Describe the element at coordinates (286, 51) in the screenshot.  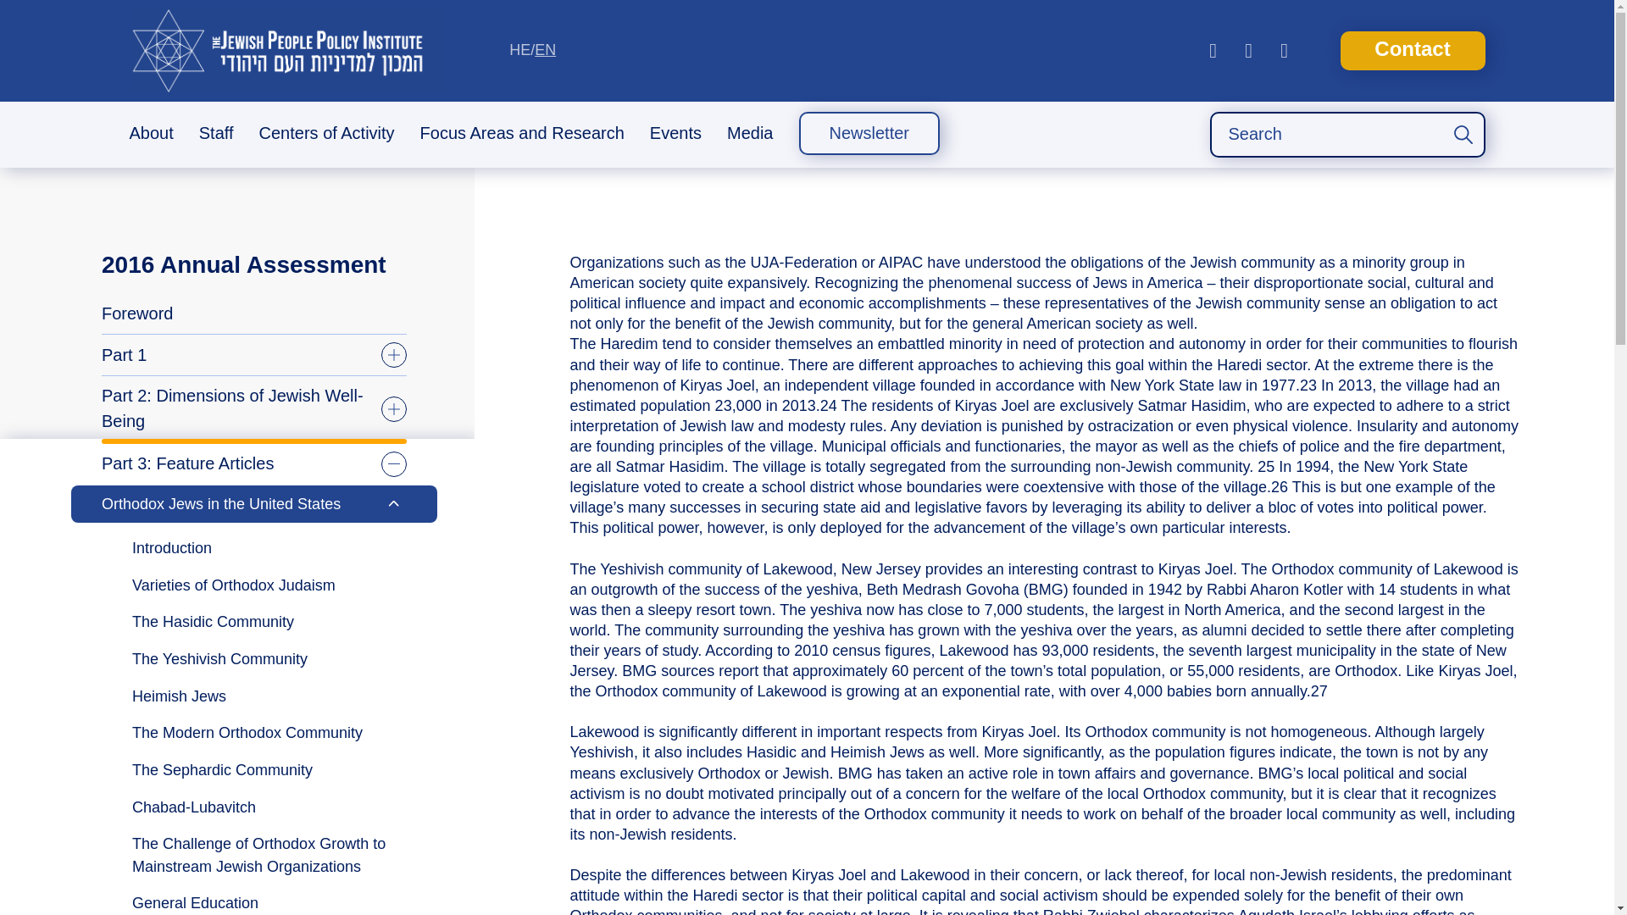
I see `JPPI` at that location.